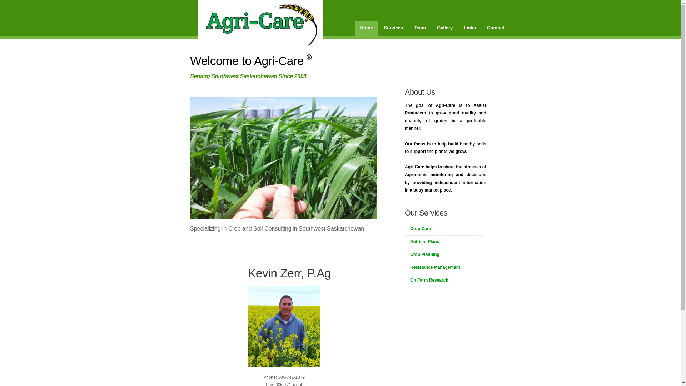 The width and height of the screenshot is (686, 386). I want to click on Home, so click(366, 29).